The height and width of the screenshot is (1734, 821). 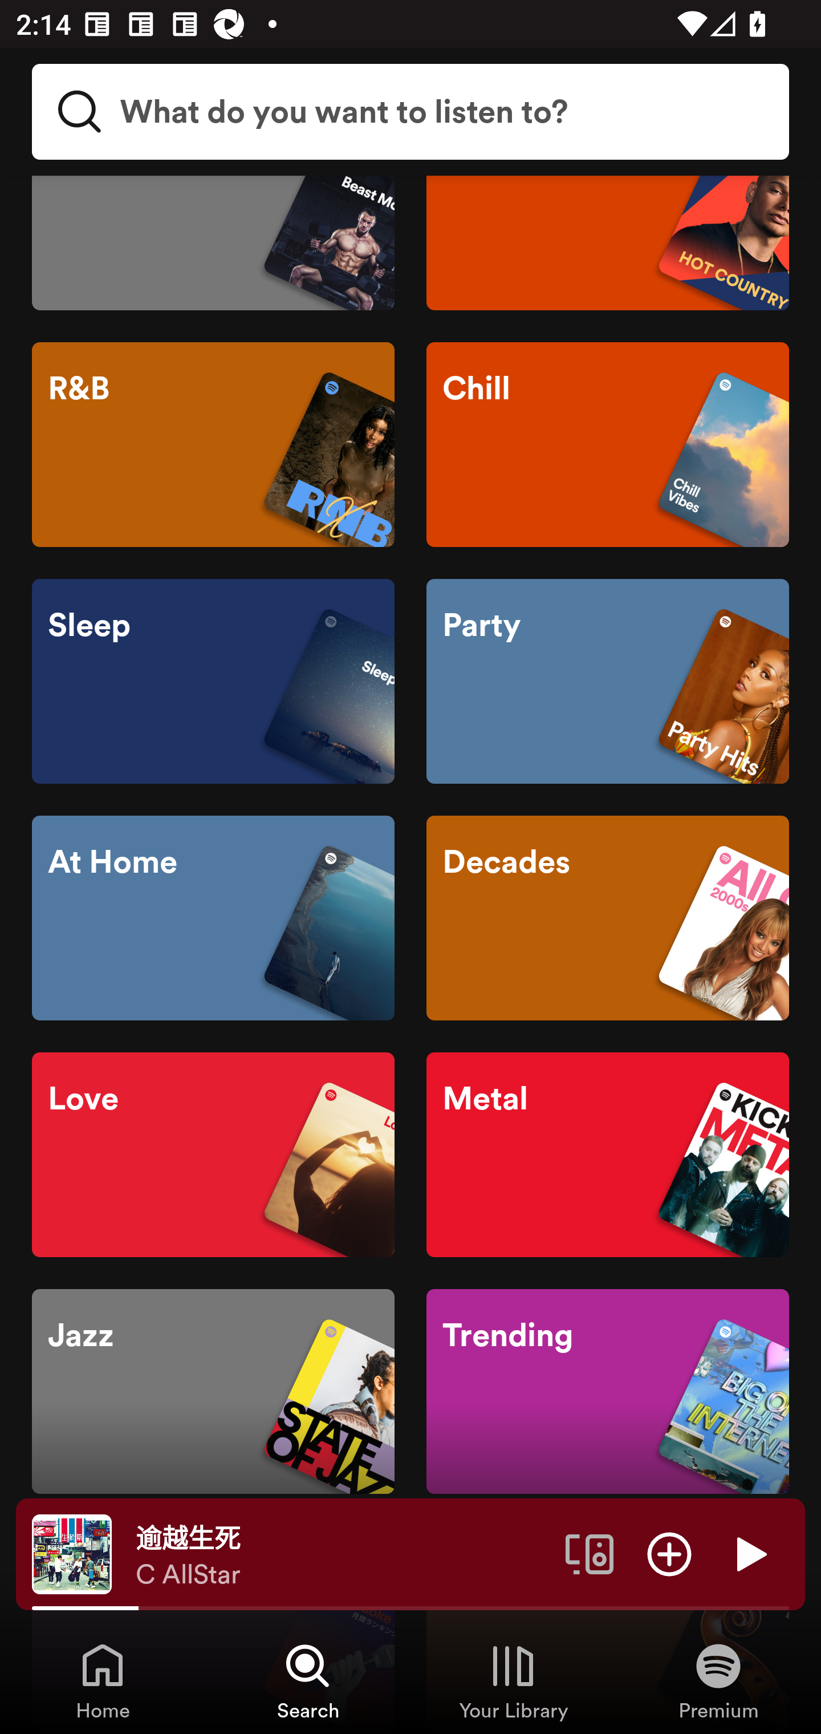 What do you see at coordinates (213, 681) in the screenshot?
I see `Sleep` at bounding box center [213, 681].